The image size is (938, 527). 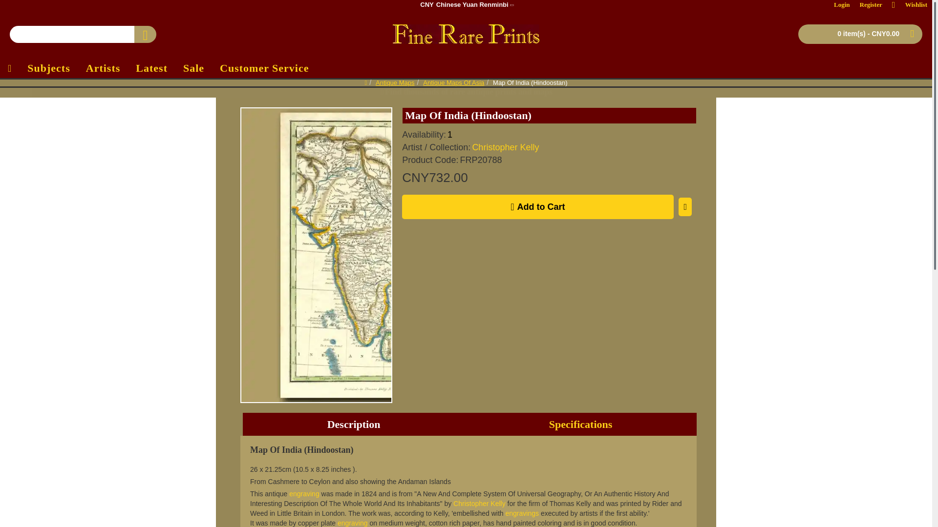 What do you see at coordinates (49, 68) in the screenshot?
I see `Subjects` at bounding box center [49, 68].